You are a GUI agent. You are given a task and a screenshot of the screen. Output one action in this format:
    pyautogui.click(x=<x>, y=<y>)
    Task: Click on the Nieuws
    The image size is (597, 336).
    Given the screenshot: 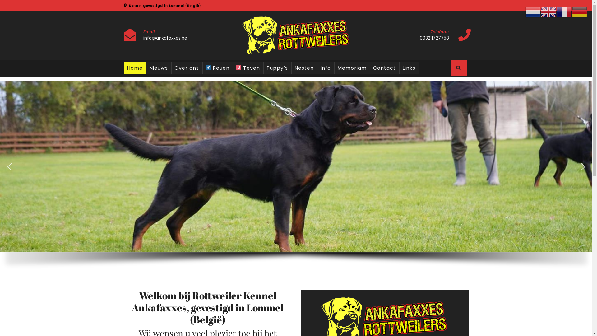 What is the action you would take?
    pyautogui.click(x=159, y=68)
    